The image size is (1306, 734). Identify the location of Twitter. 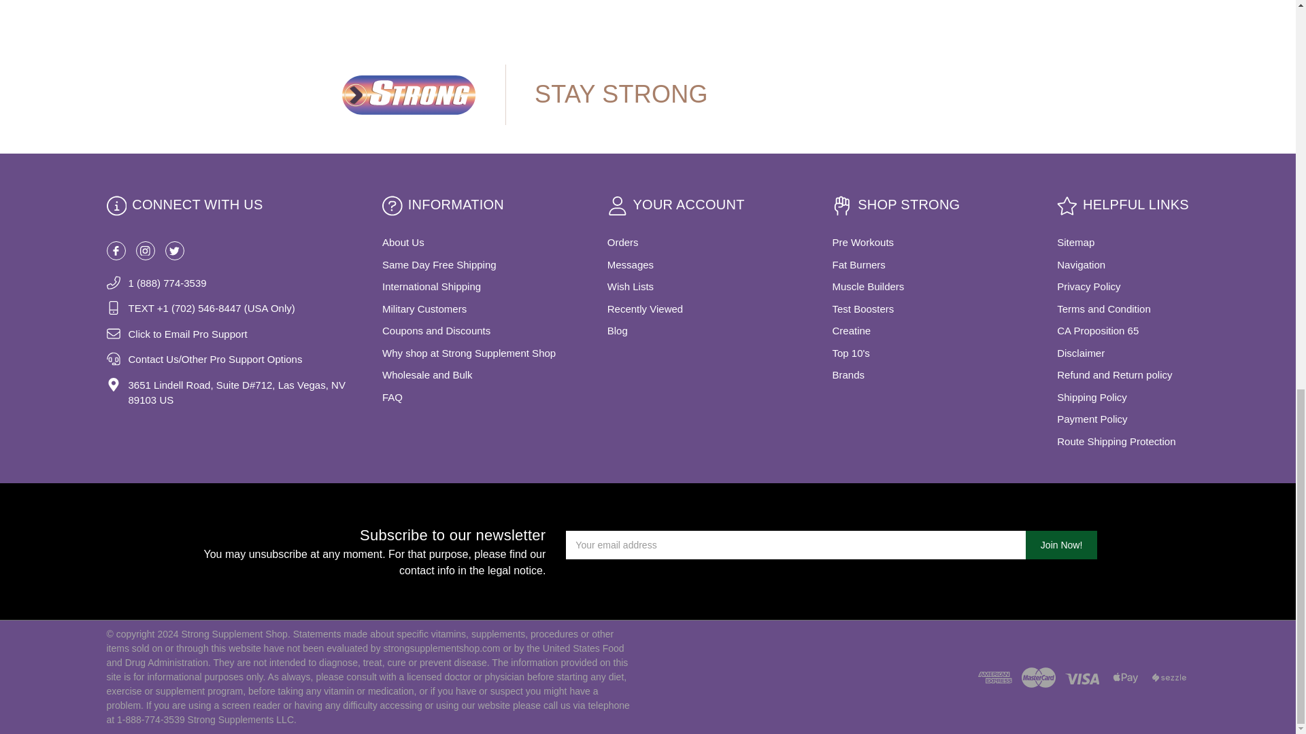
(174, 251).